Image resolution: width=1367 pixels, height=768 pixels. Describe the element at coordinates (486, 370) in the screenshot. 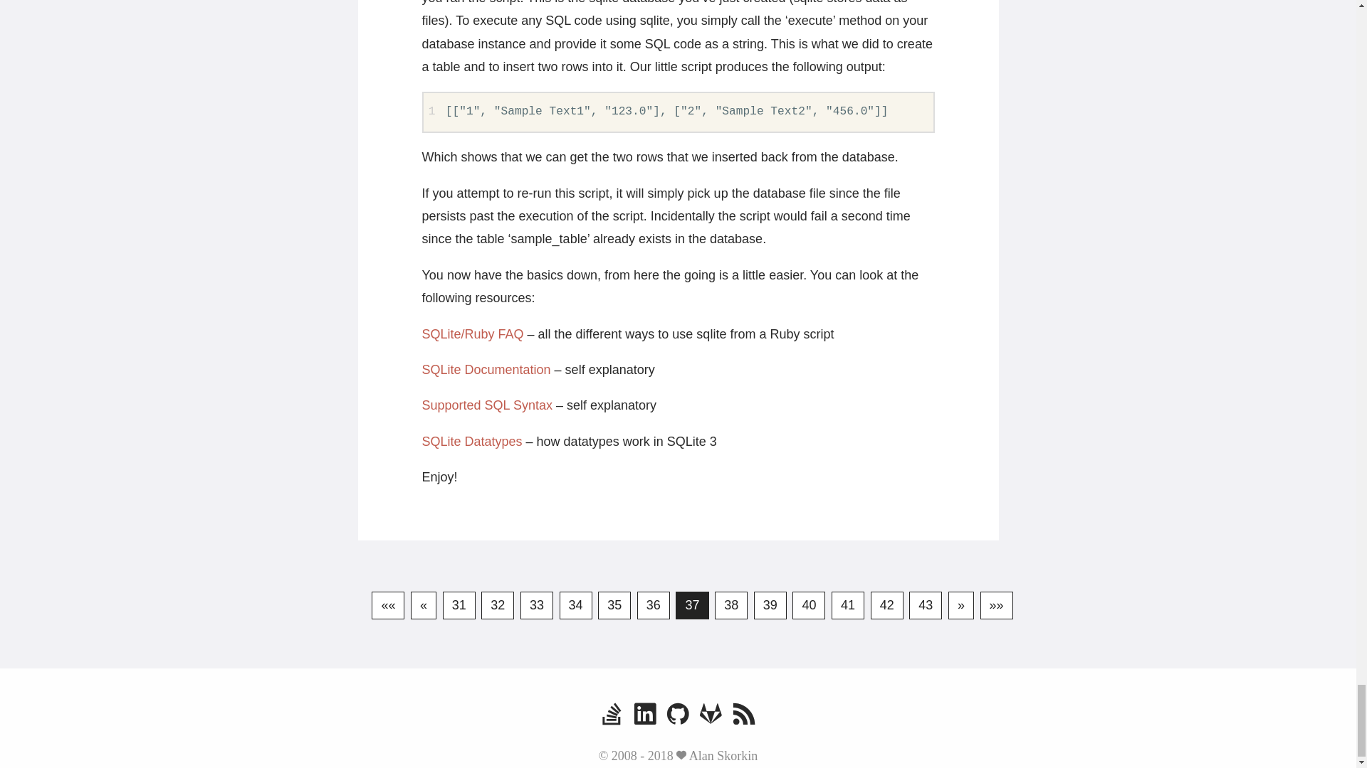

I see `SQLite Documentation` at that location.